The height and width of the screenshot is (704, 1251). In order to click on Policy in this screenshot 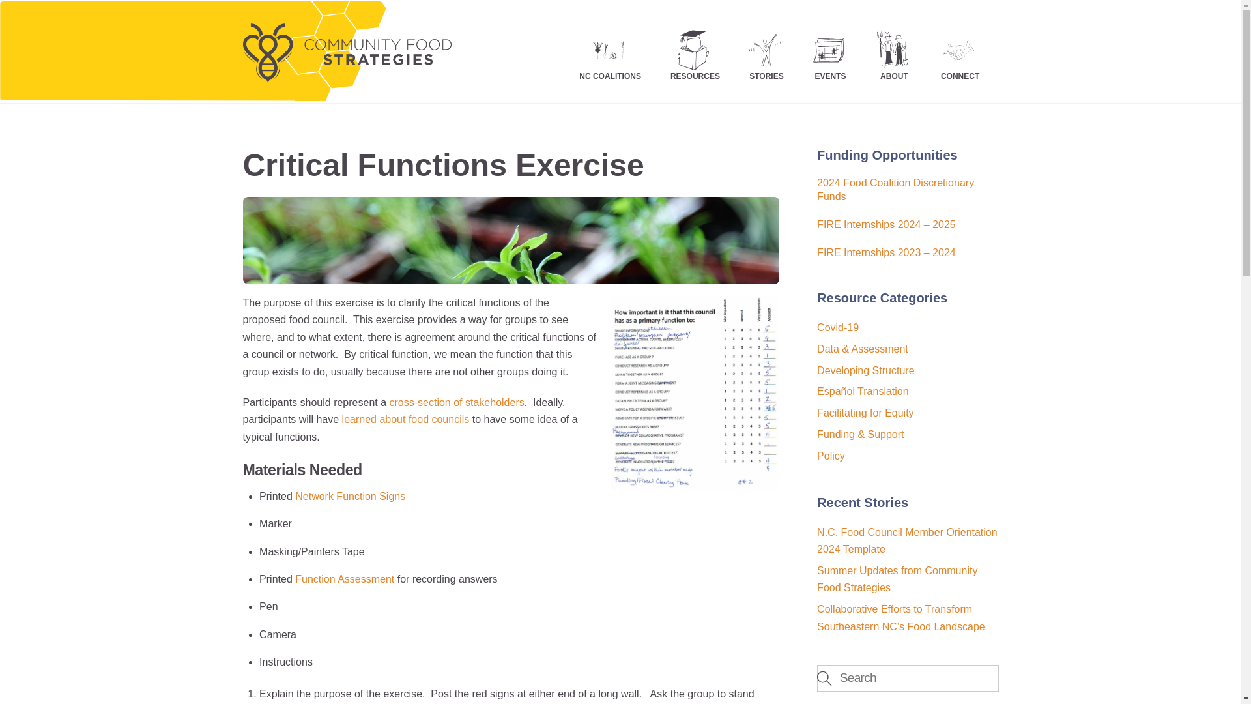, I will do `click(831, 456)`.